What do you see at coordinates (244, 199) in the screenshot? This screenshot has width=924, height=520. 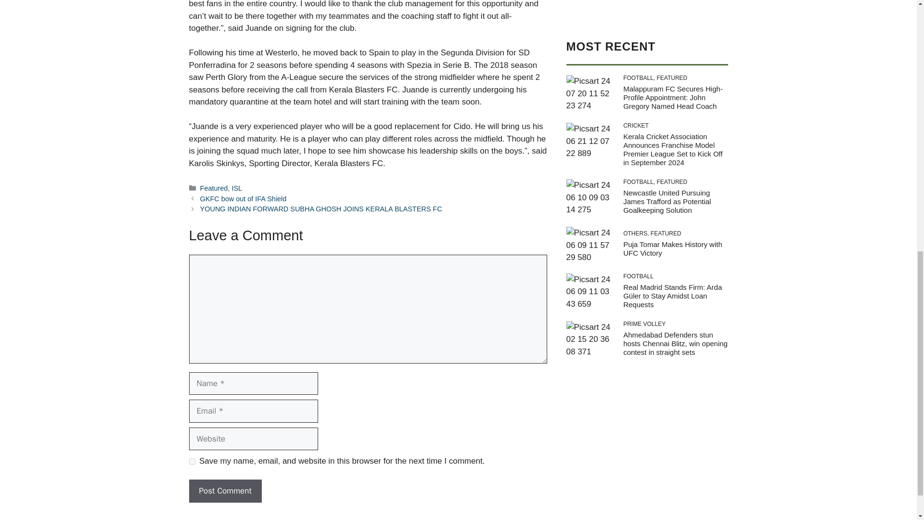 I see `GKFC bow out of IFA Shield` at bounding box center [244, 199].